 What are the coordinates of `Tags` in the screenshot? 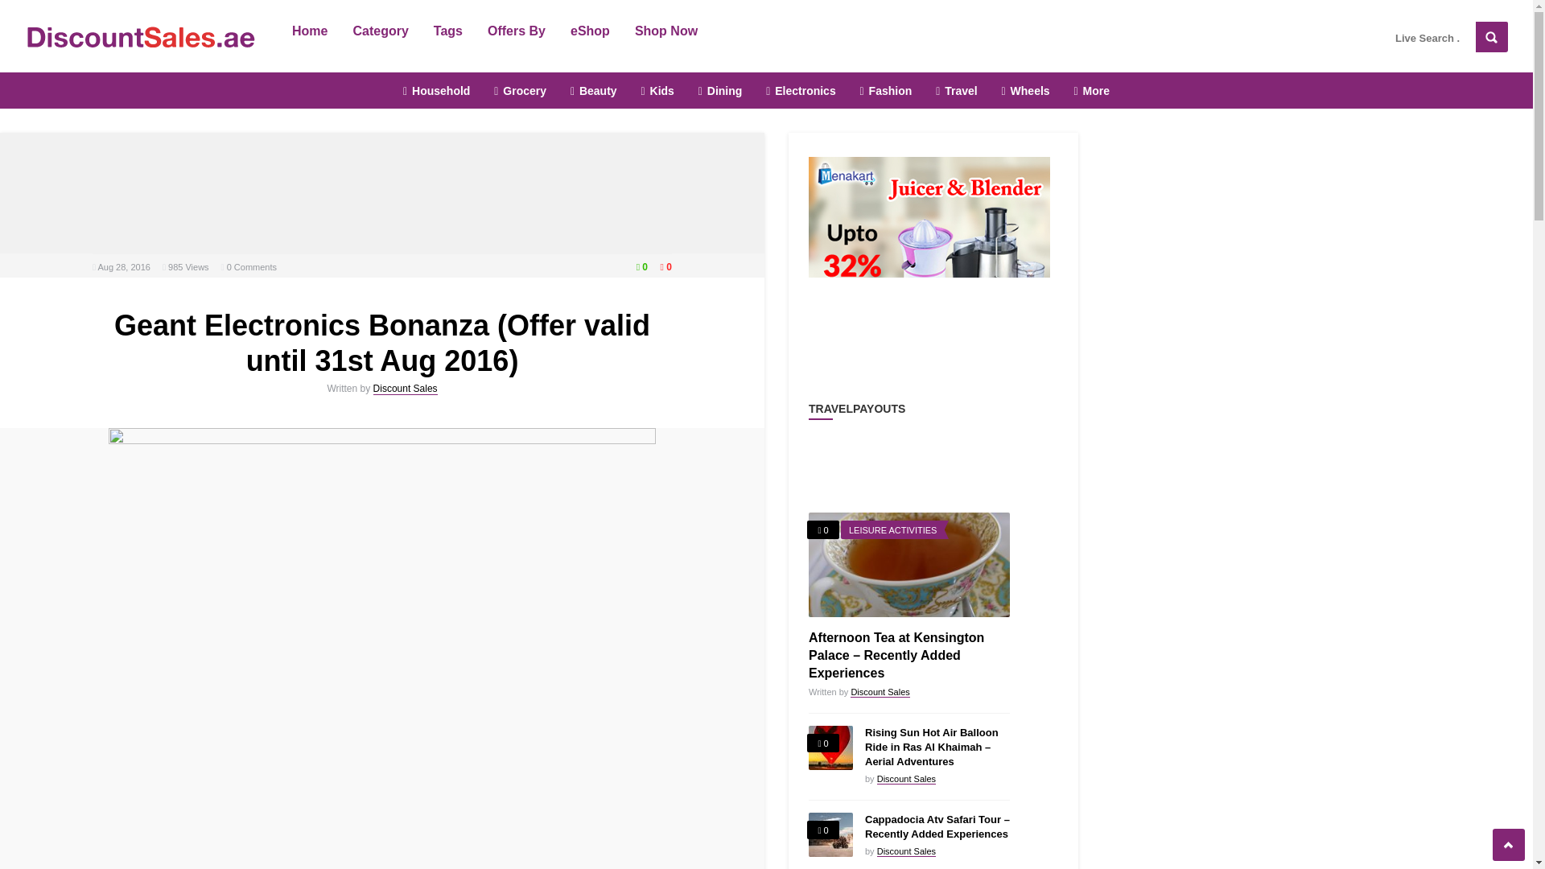 It's located at (448, 30).